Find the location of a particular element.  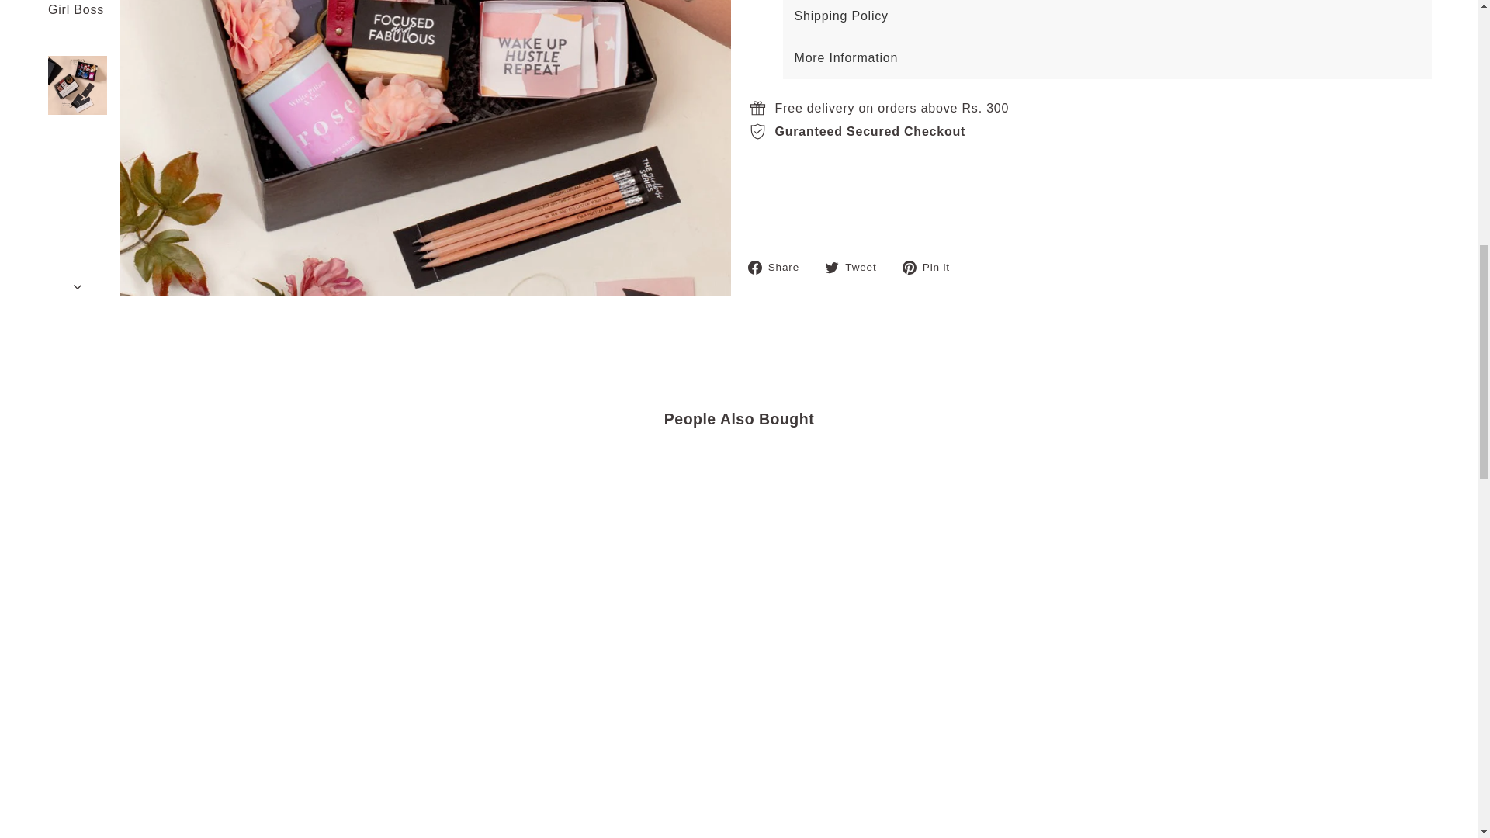

Tweet on Twitter is located at coordinates (857, 267).